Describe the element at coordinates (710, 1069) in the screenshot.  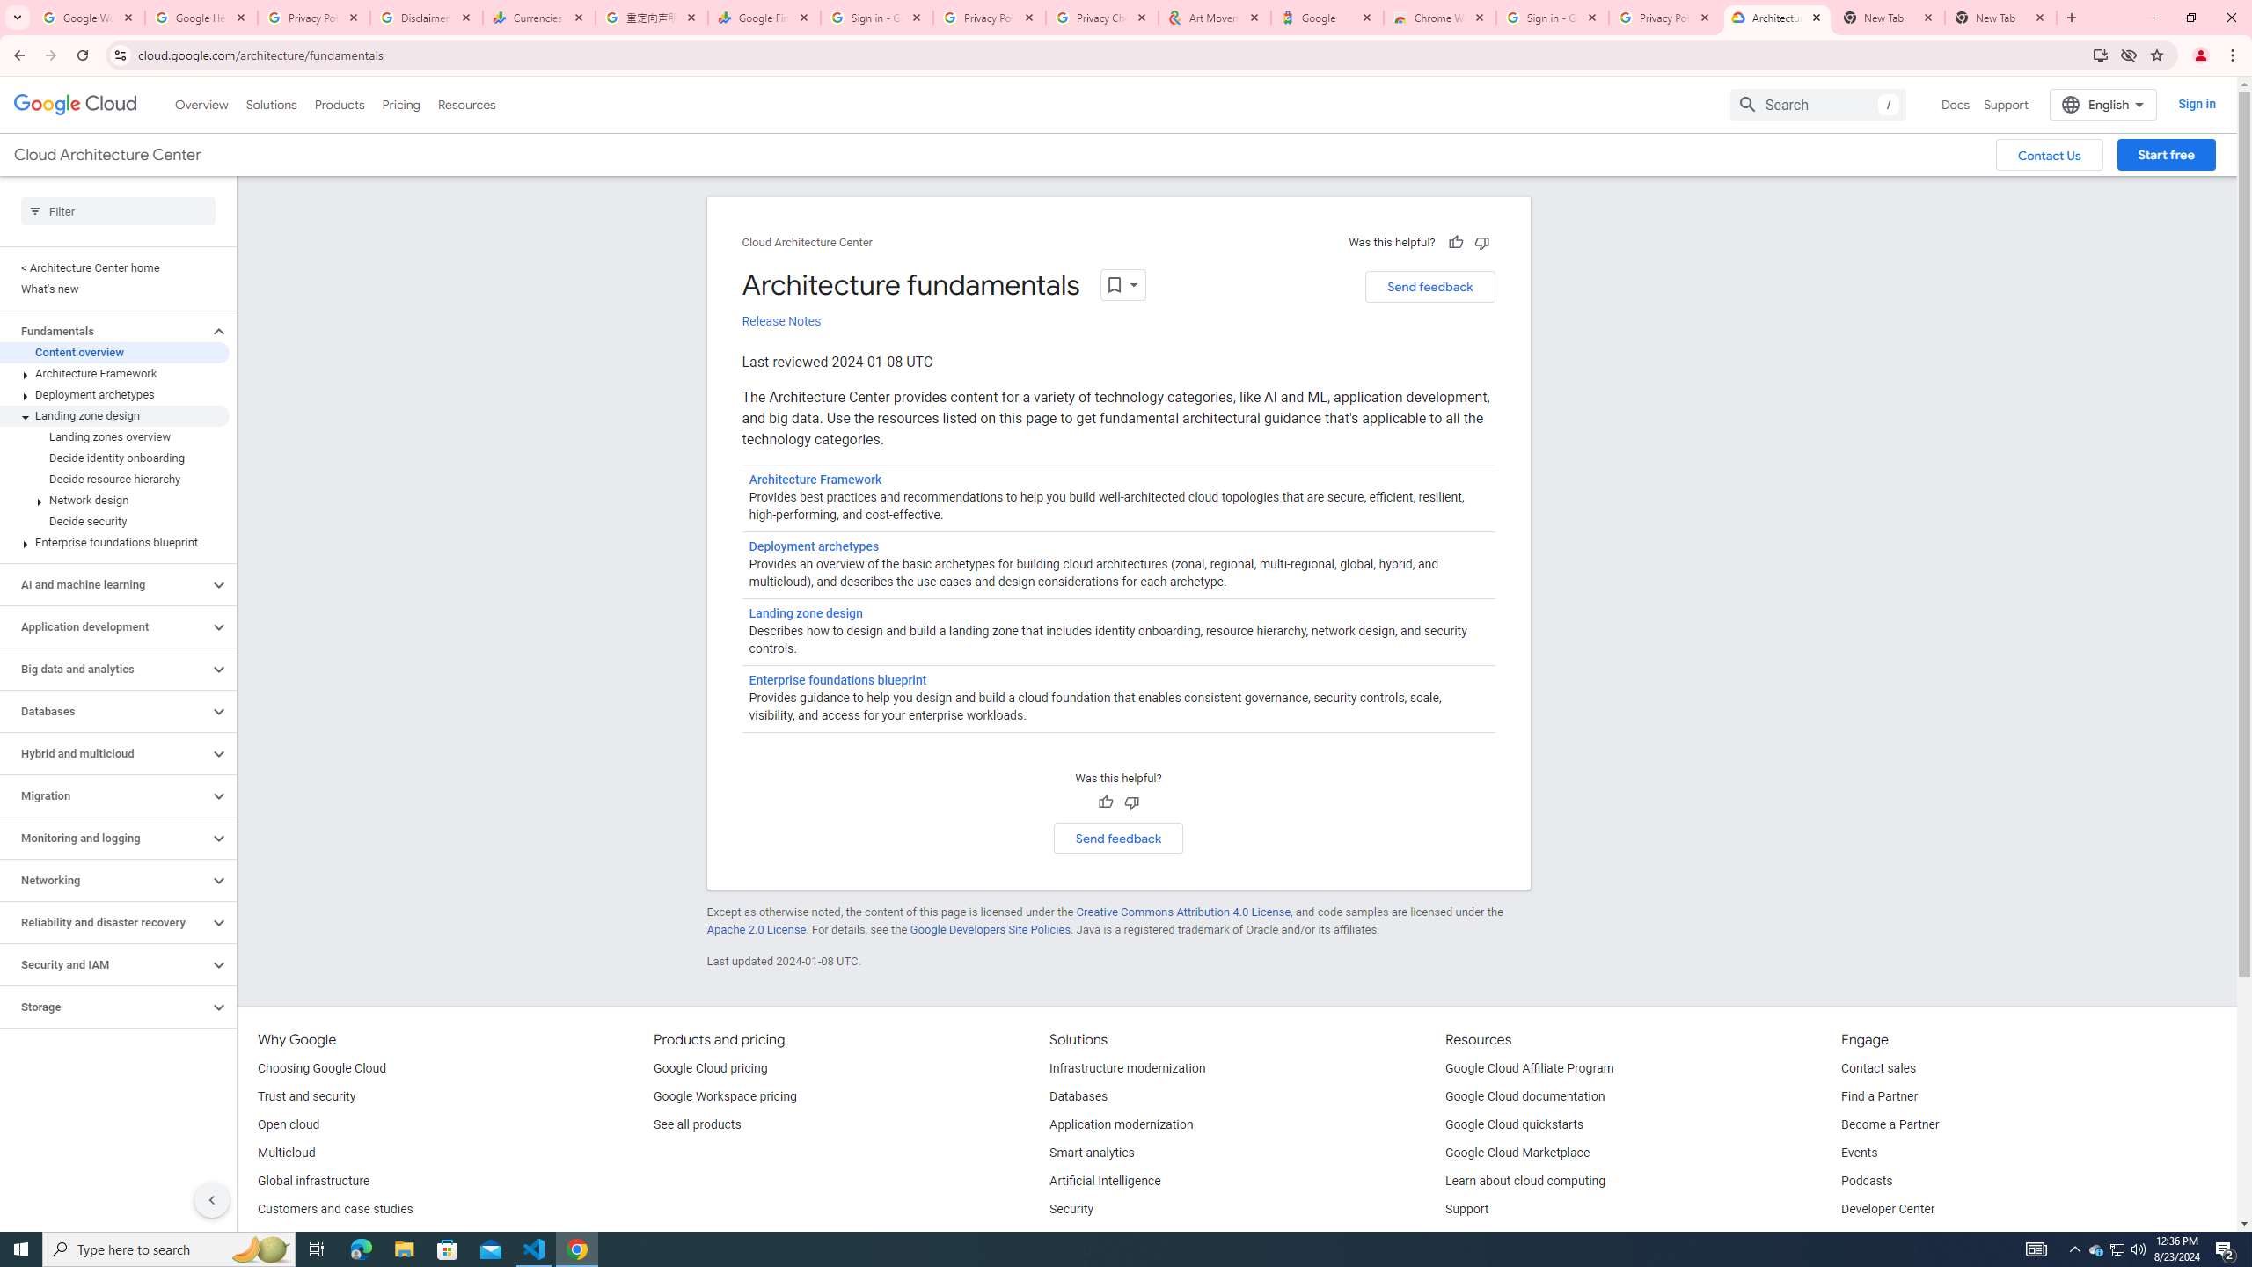
I see `Google Cloud pricing` at that location.